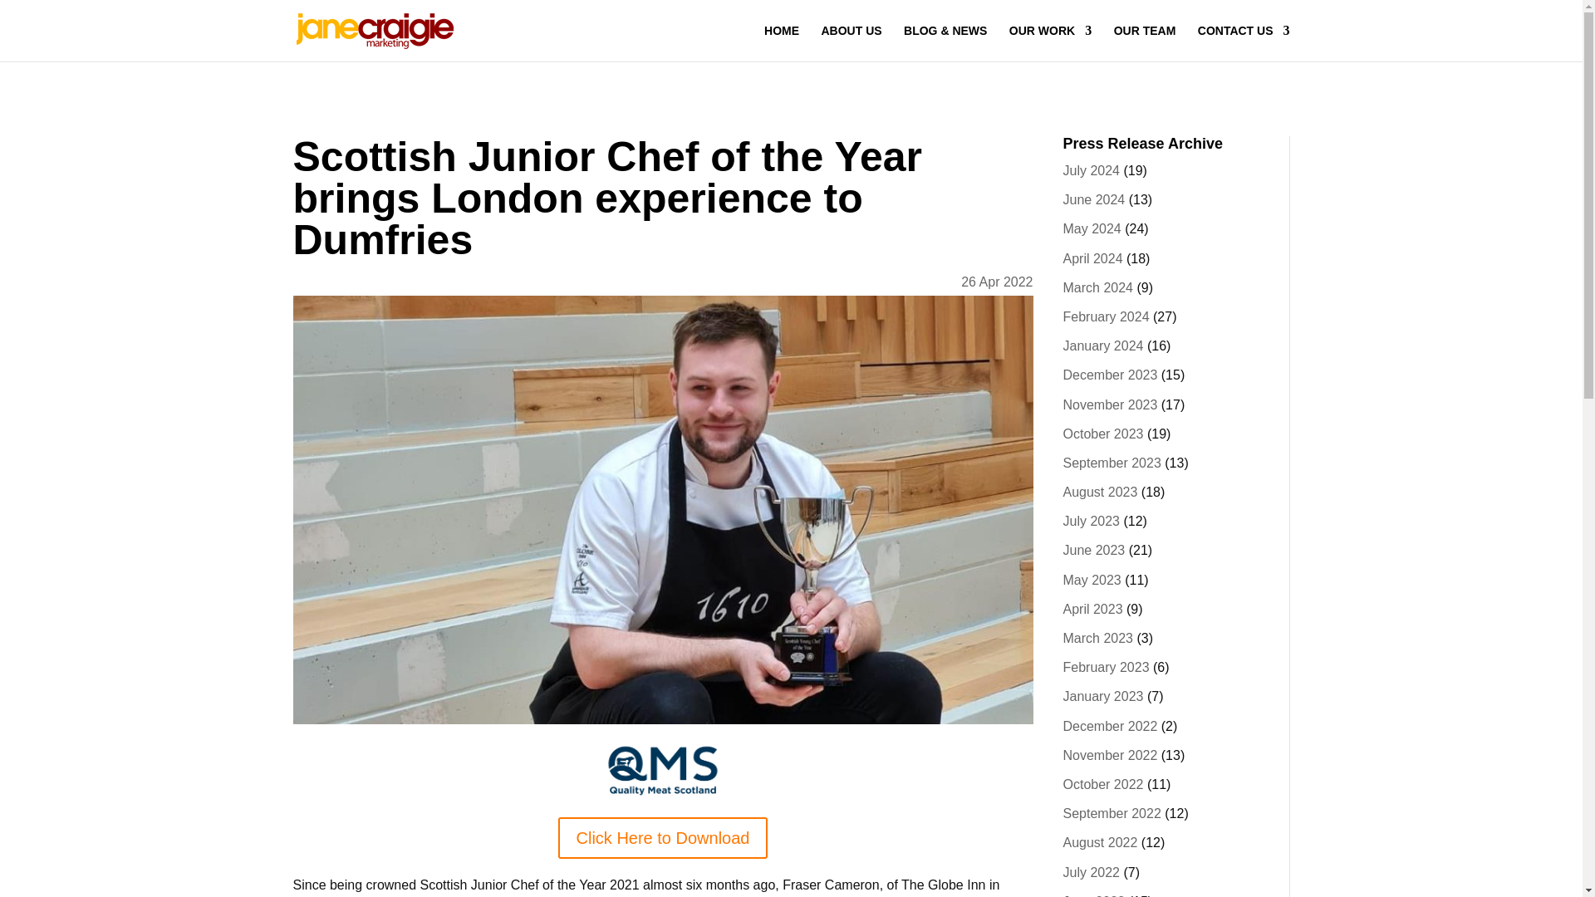  Describe the element at coordinates (1103, 346) in the screenshot. I see `January 2024` at that location.